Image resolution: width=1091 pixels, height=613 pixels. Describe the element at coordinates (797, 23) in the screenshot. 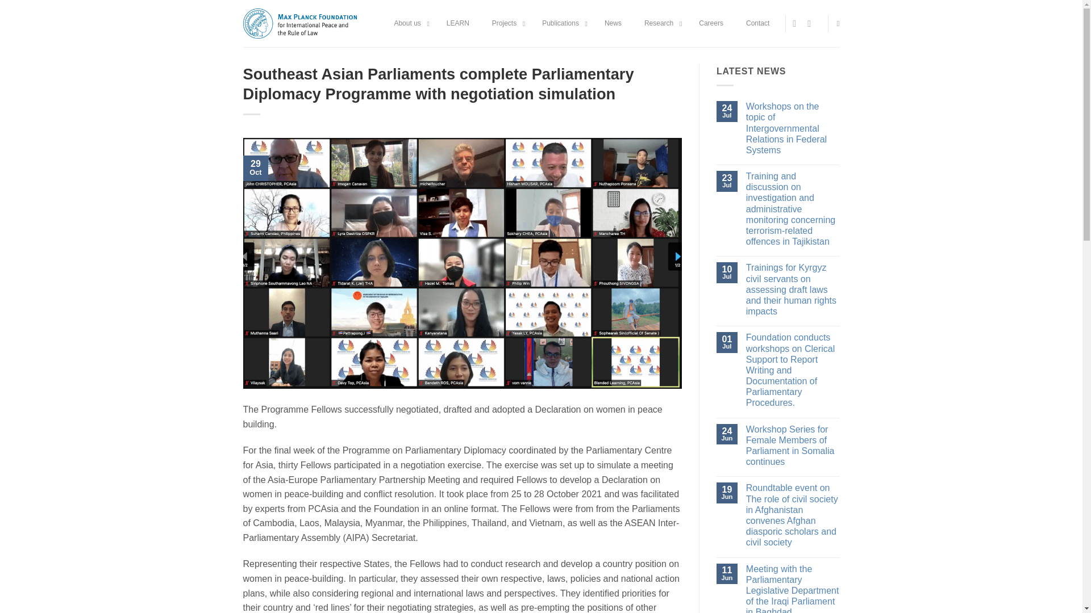

I see `Follow on X` at that location.